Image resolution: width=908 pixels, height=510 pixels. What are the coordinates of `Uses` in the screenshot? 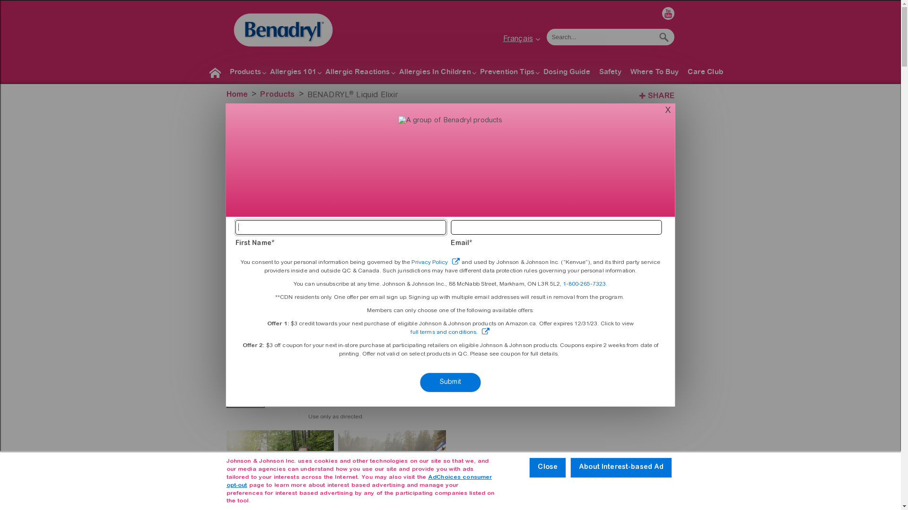 It's located at (565, 229).